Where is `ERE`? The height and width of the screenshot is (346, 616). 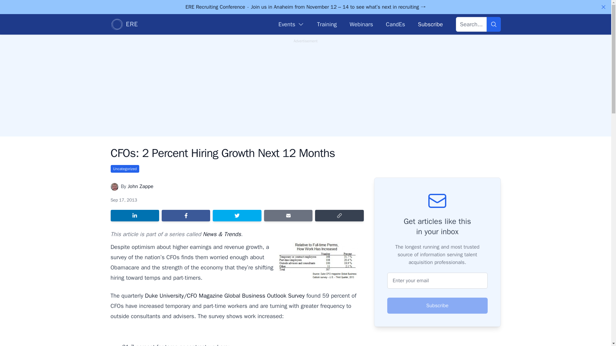 ERE is located at coordinates (124, 24).